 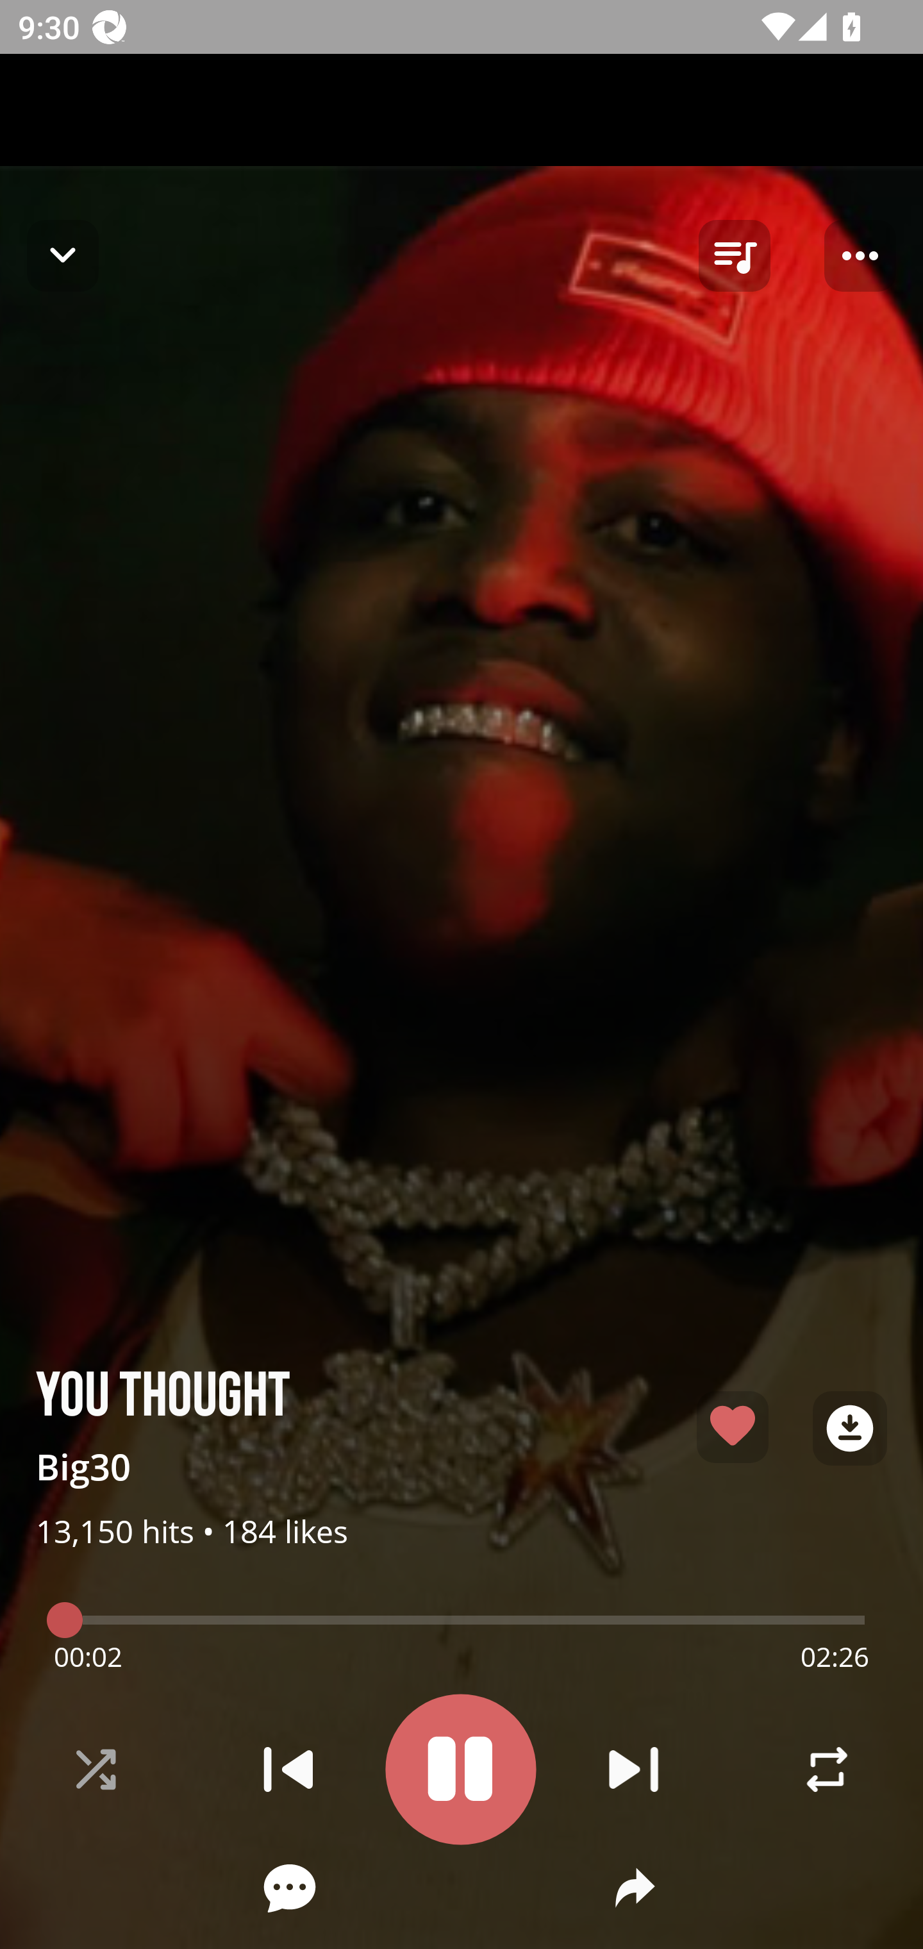 I want to click on queue, so click(x=735, y=256).